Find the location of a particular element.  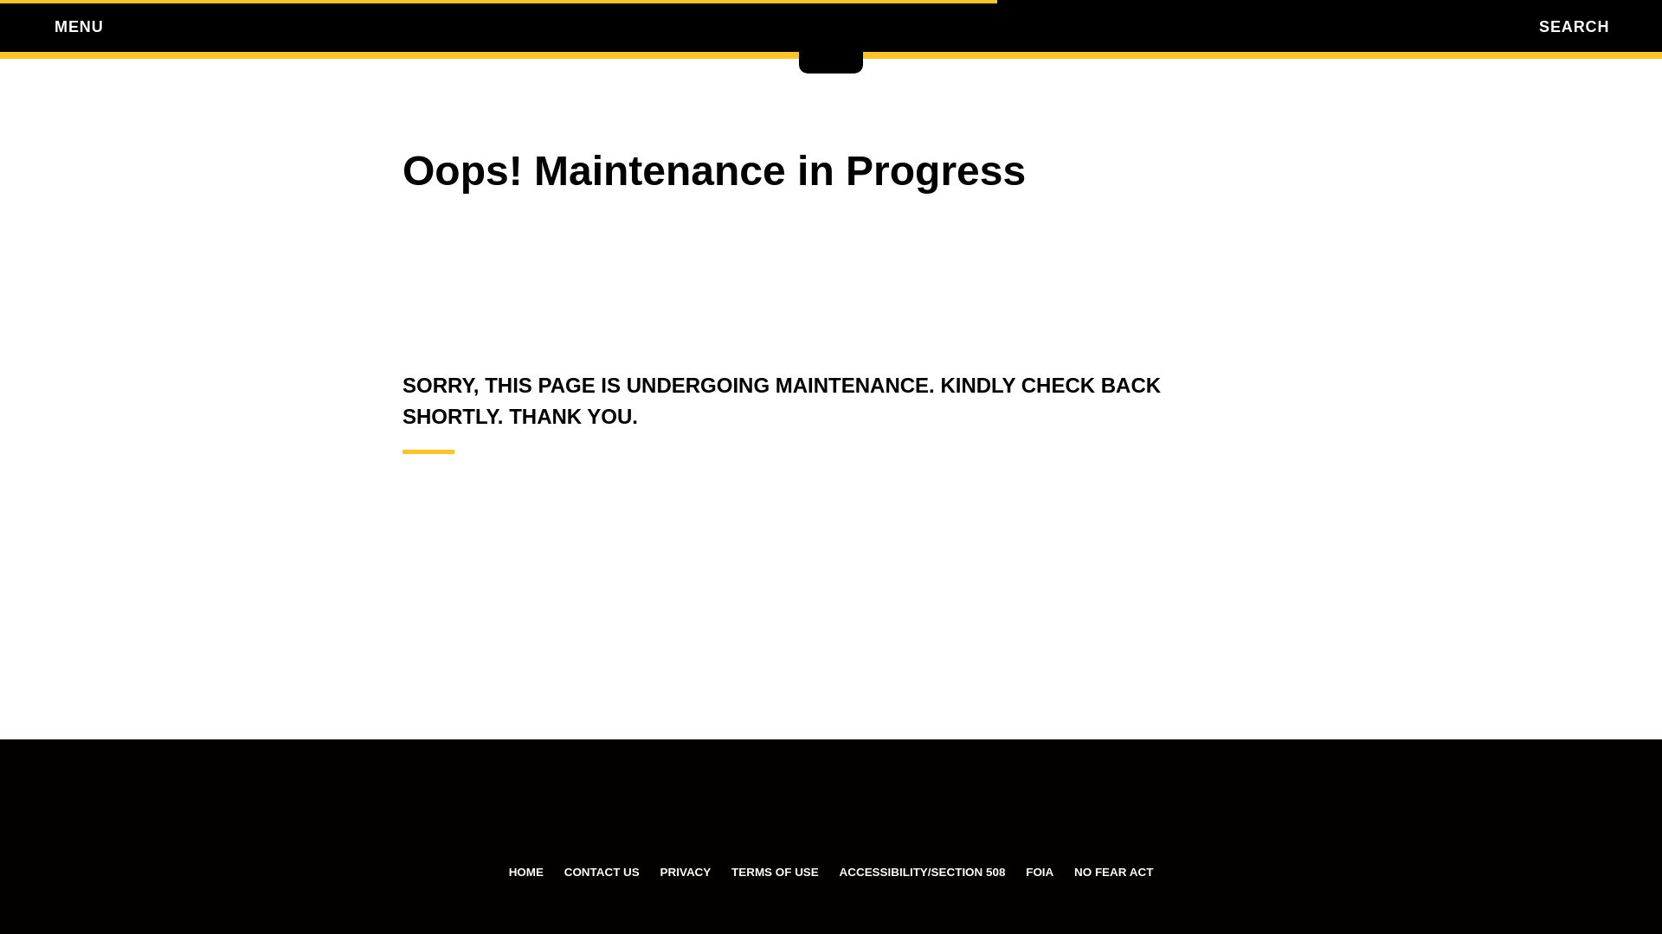

Official U.S. Army Instagram is located at coordinates (957, 818).